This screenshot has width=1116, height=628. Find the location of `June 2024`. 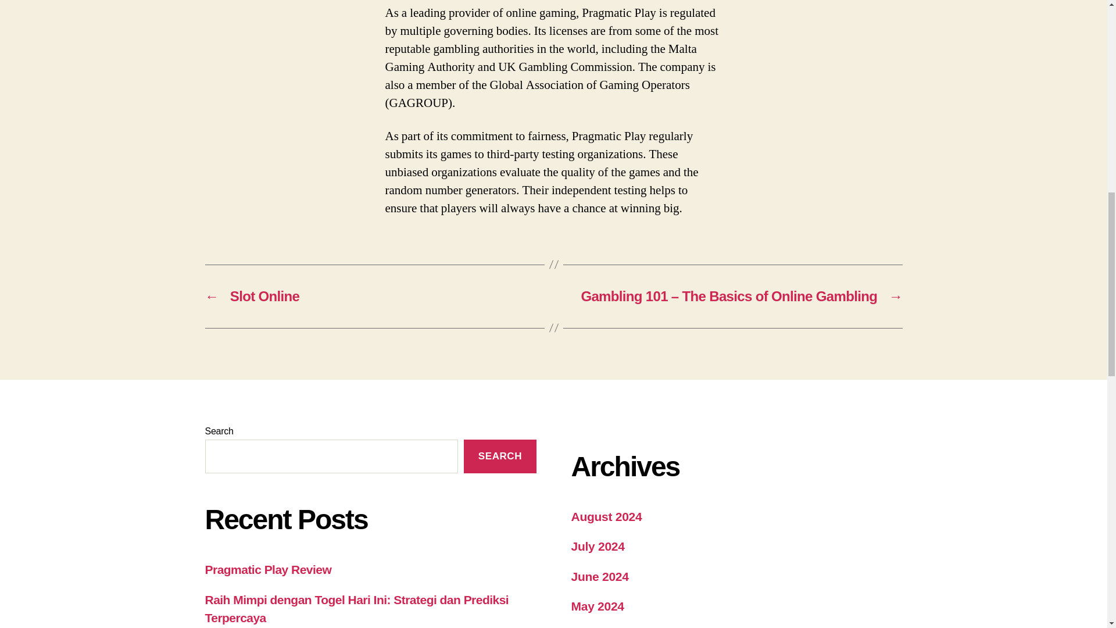

June 2024 is located at coordinates (599, 576).